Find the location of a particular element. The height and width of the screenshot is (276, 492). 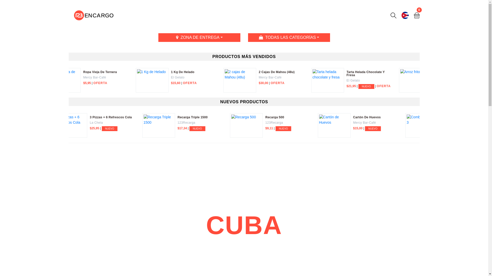

0 is located at coordinates (417, 15).